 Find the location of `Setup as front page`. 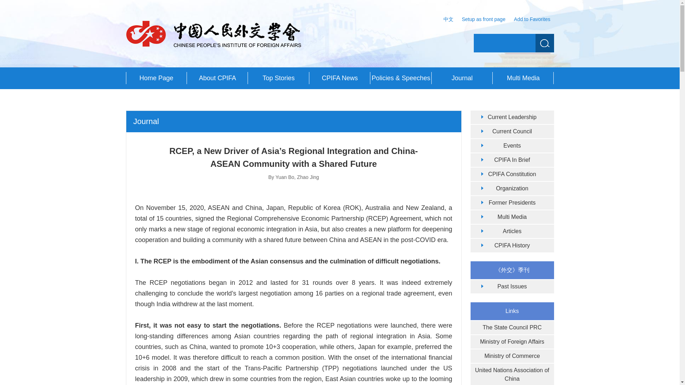

Setup as front page is located at coordinates (483, 19).